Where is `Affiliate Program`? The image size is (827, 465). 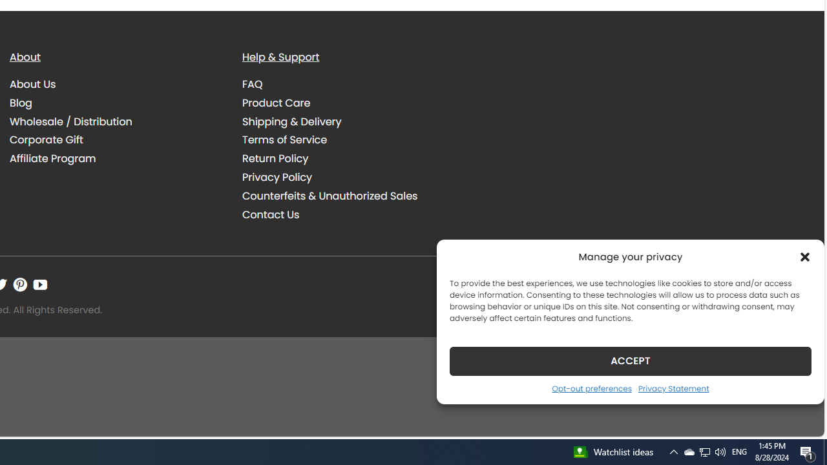 Affiliate Program is located at coordinates (116, 159).